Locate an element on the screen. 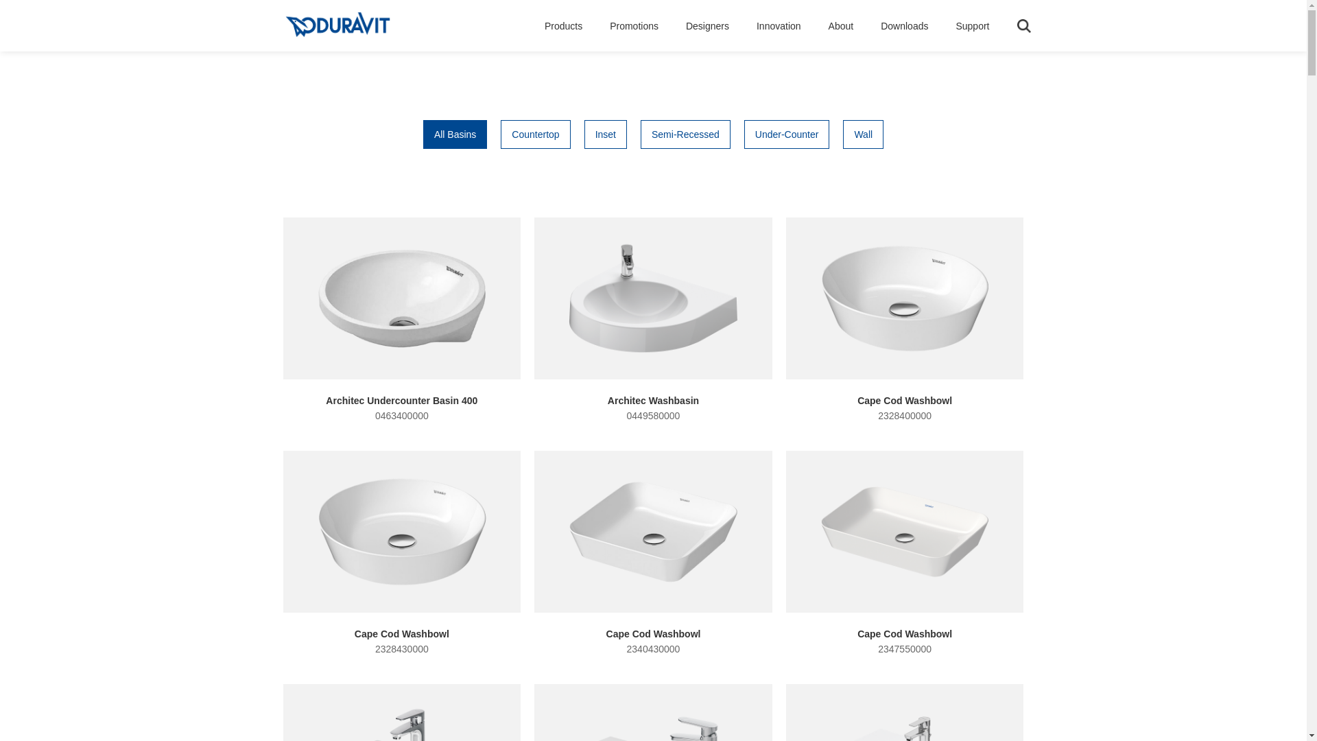  Wall is located at coordinates (863, 134).